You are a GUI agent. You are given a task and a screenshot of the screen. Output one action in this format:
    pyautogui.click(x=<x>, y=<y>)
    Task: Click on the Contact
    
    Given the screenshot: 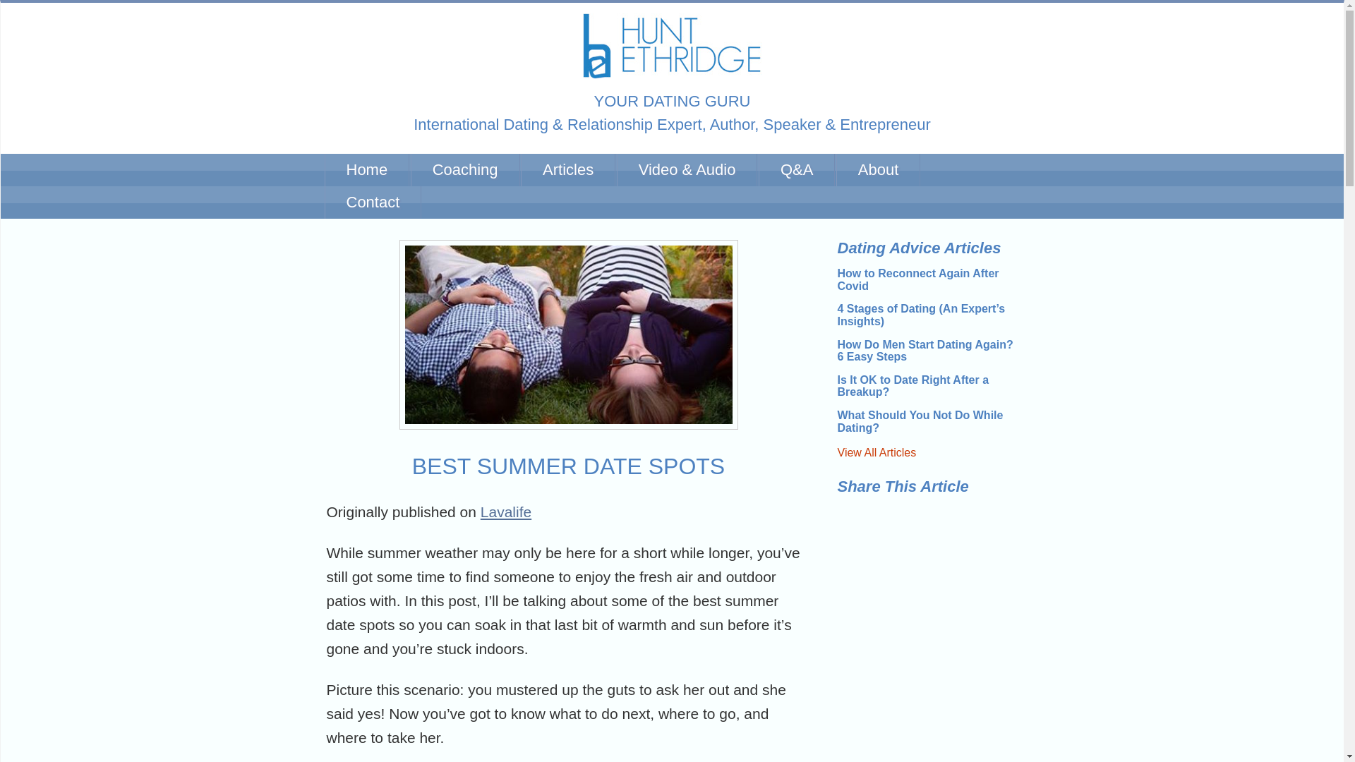 What is the action you would take?
    pyautogui.click(x=373, y=202)
    